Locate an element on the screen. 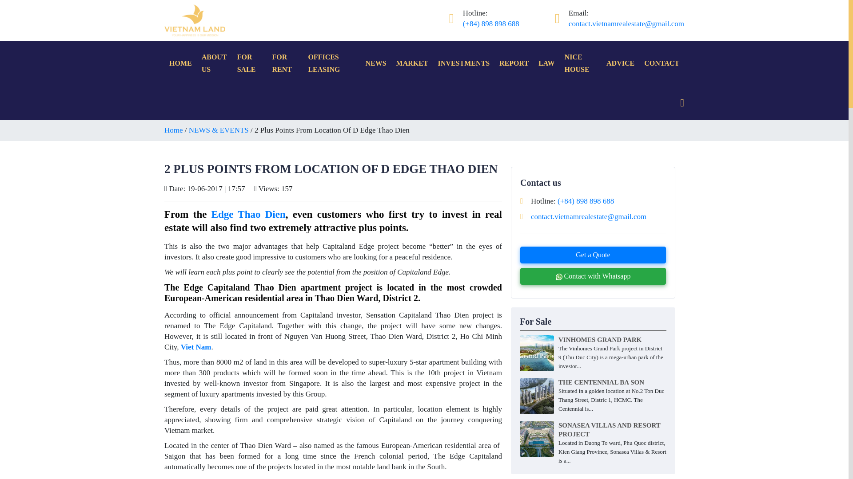 This screenshot has width=853, height=479. Vietnam Real Estate is located at coordinates (195, 20).